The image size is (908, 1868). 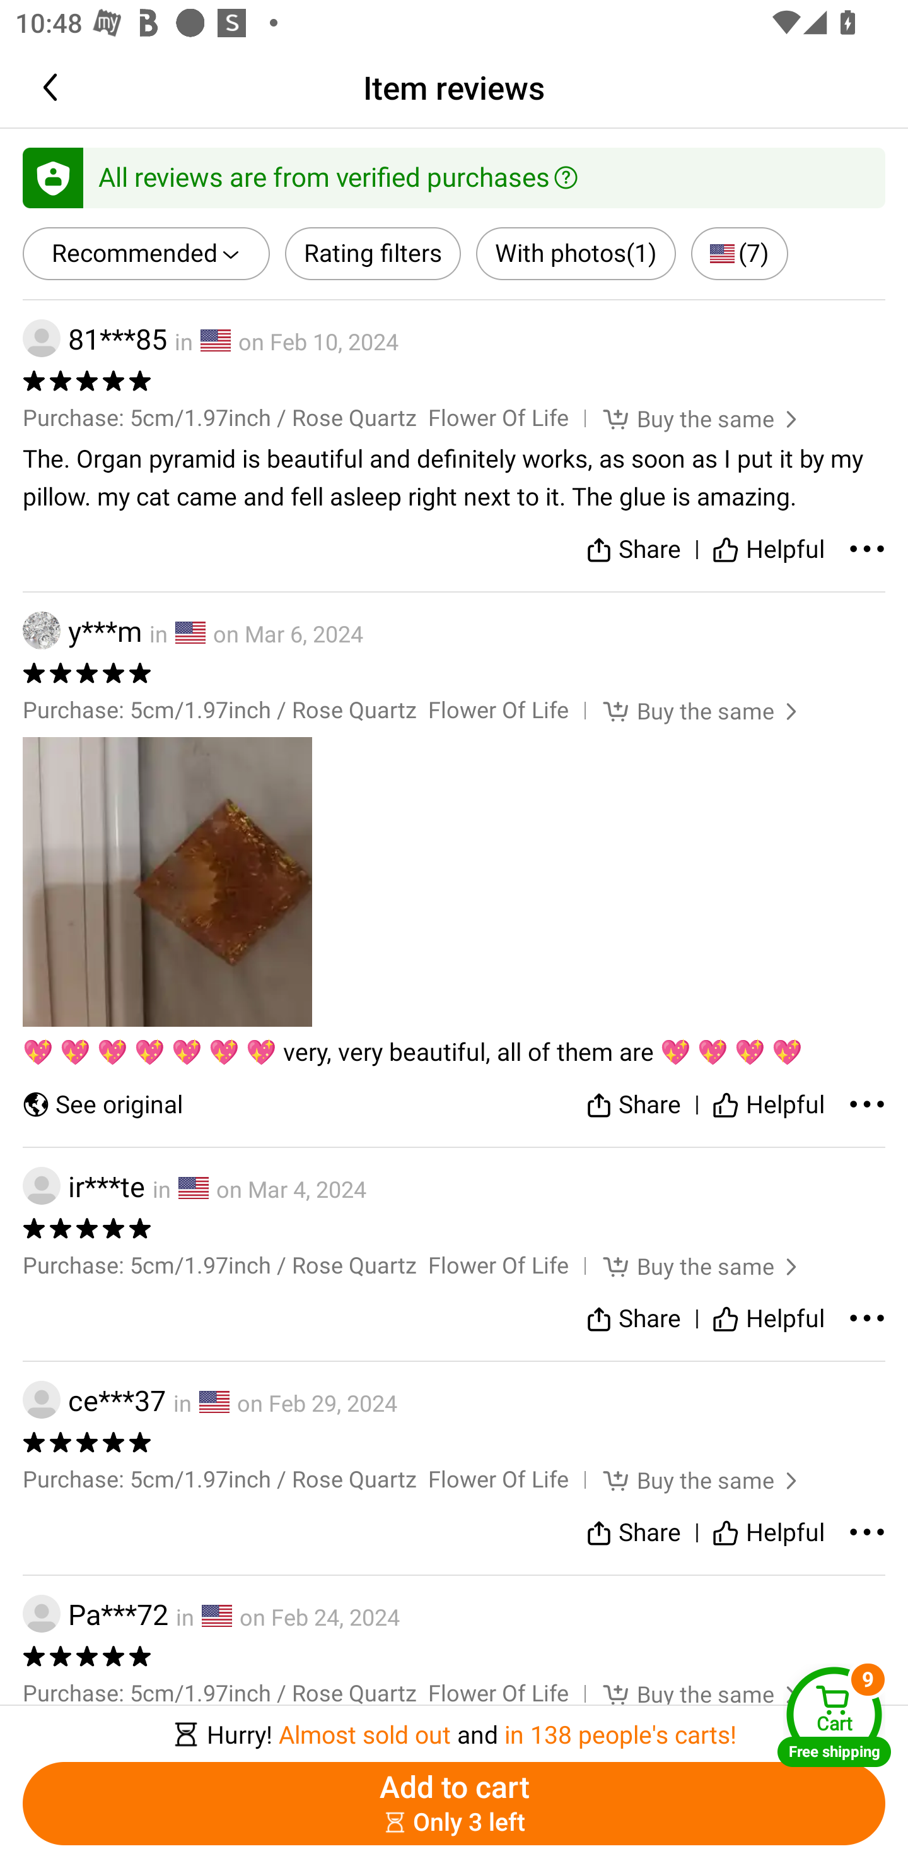 What do you see at coordinates (768, 1532) in the screenshot?
I see `  Helpful` at bounding box center [768, 1532].